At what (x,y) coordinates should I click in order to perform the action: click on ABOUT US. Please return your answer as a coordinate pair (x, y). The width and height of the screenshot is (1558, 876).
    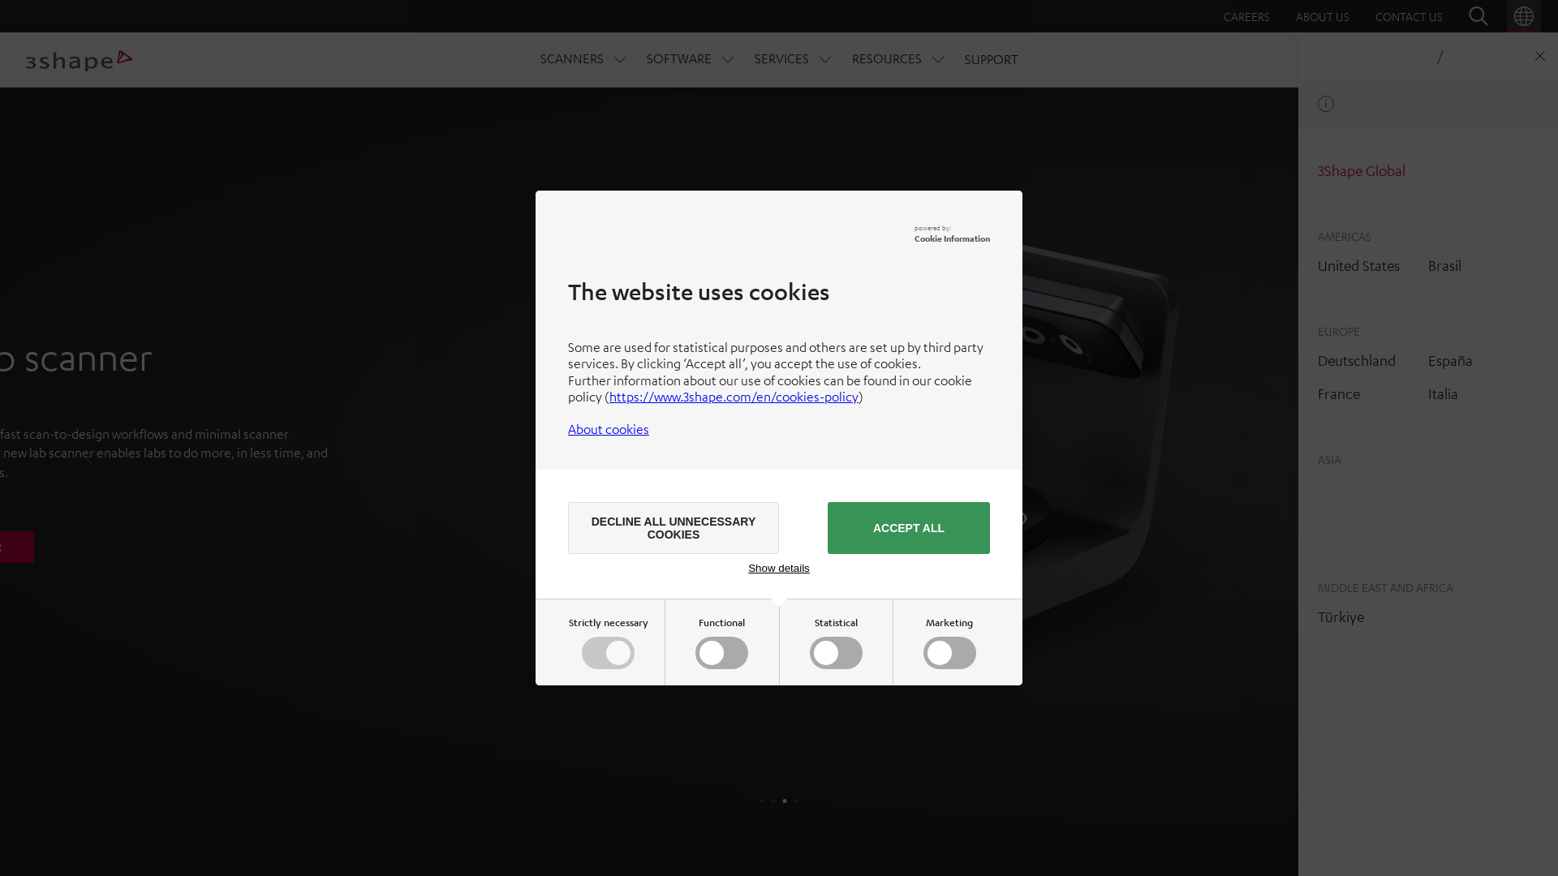
    Looking at the image, I should click on (1323, 16).